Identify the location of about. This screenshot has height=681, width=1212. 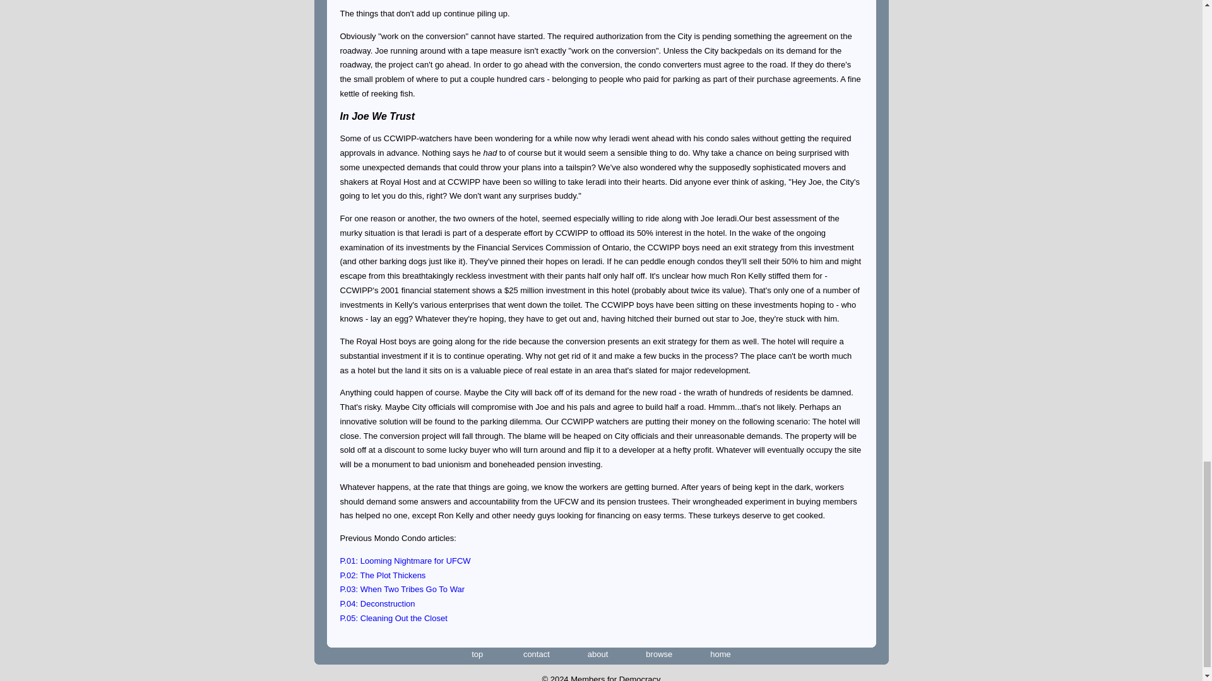
(598, 655).